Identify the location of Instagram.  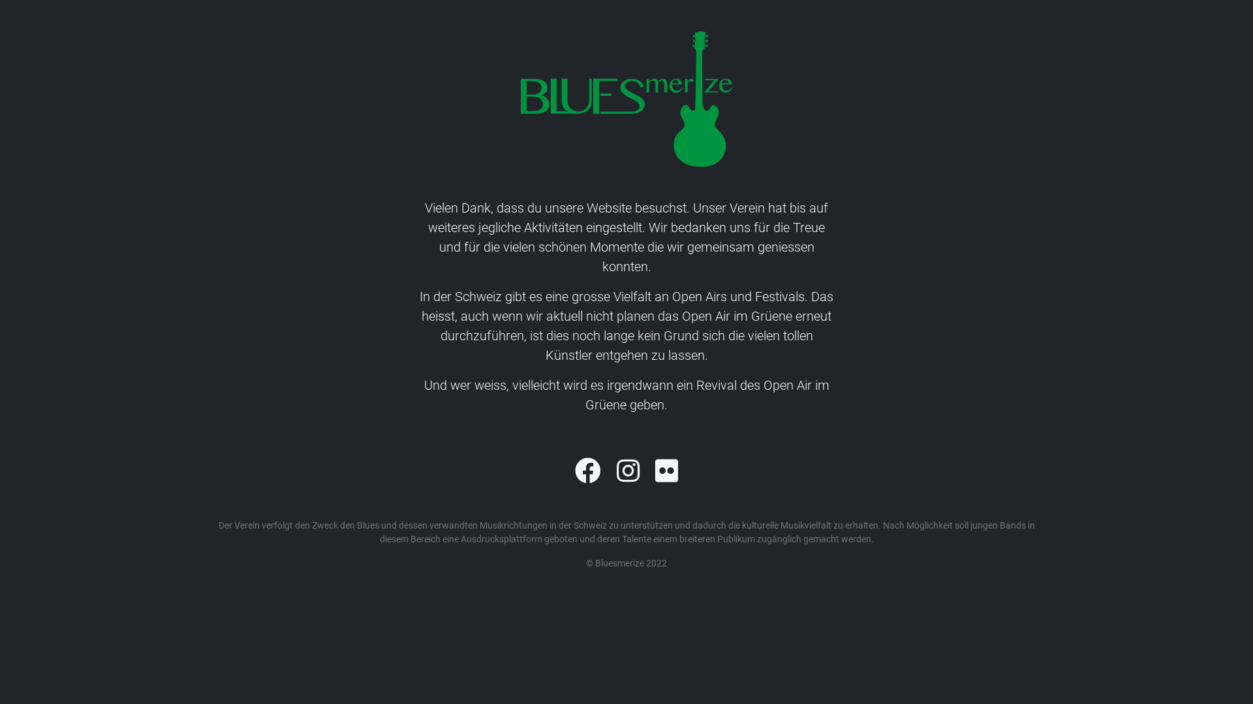
(628, 472).